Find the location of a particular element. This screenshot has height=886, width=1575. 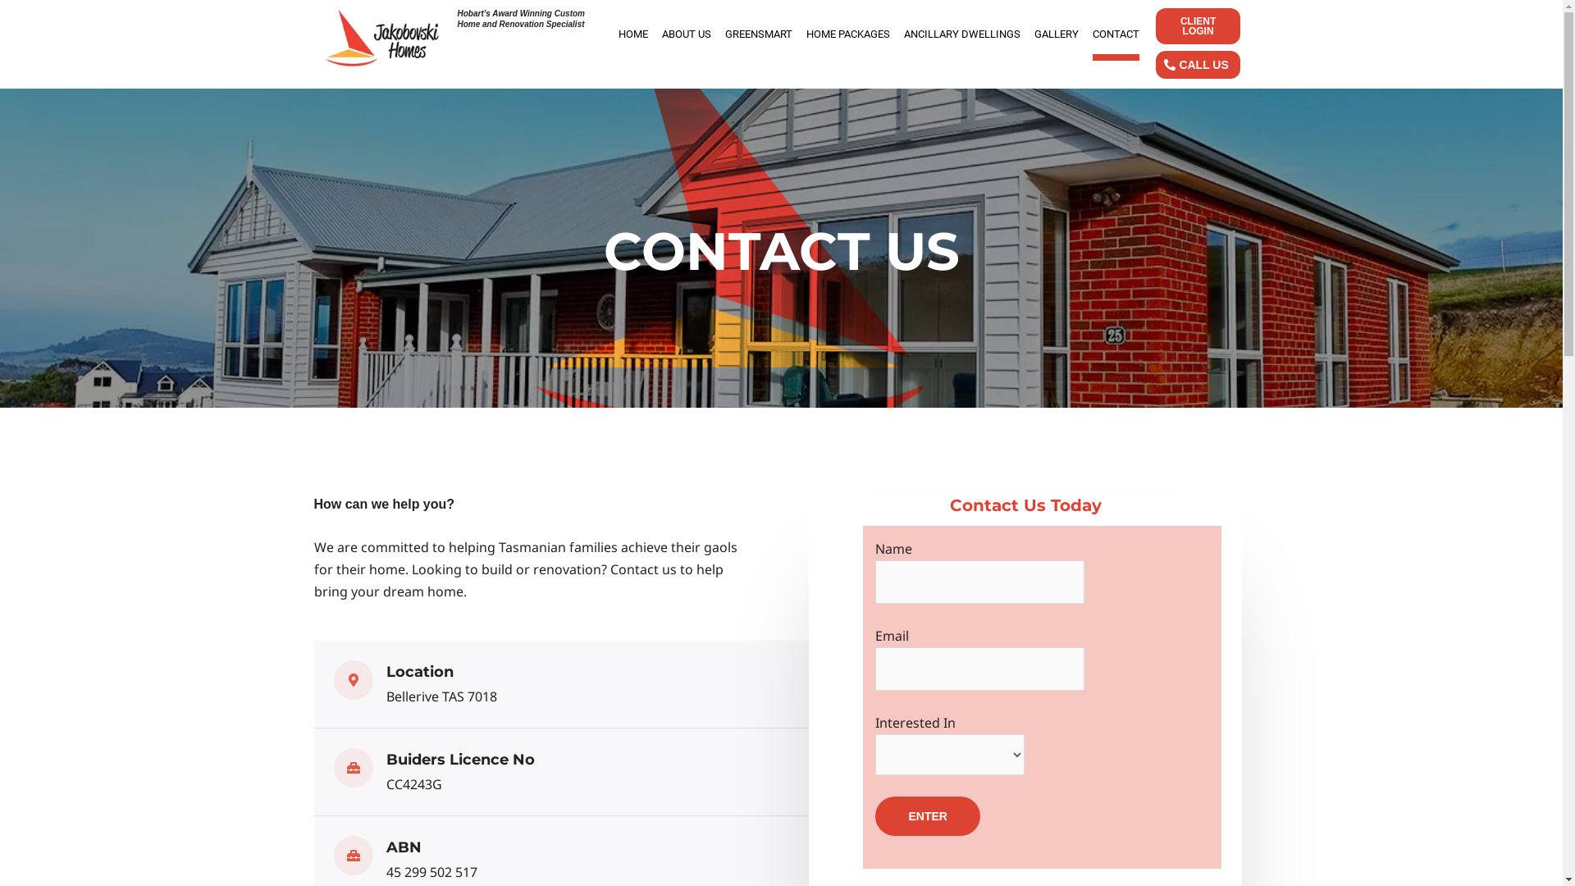

HOME PACKAGES is located at coordinates (848, 34).